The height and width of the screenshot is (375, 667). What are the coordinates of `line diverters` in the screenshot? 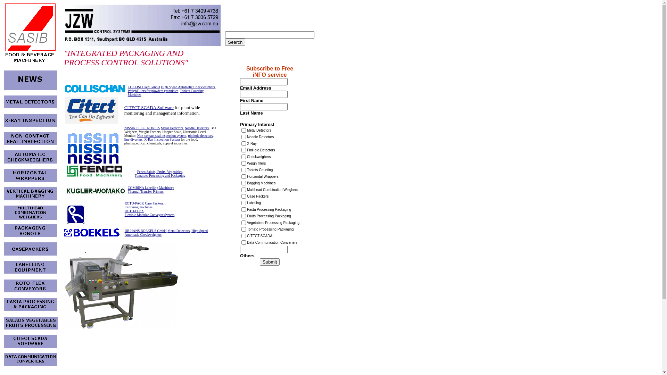 It's located at (133, 140).